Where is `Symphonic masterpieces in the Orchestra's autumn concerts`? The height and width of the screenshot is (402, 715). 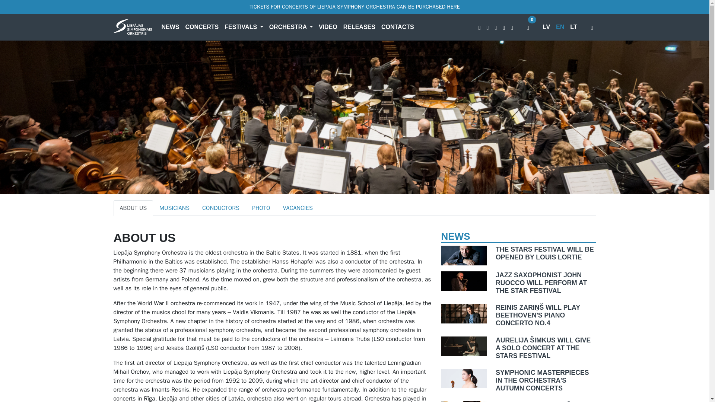 Symphonic masterpieces in the Orchestra's autumn concerts is located at coordinates (464, 378).